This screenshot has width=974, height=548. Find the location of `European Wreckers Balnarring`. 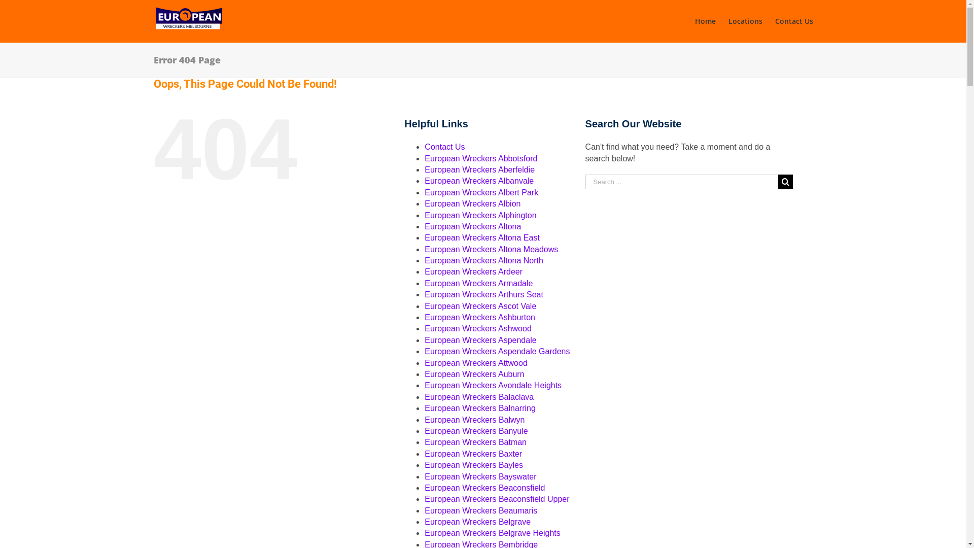

European Wreckers Balnarring is located at coordinates (480, 408).